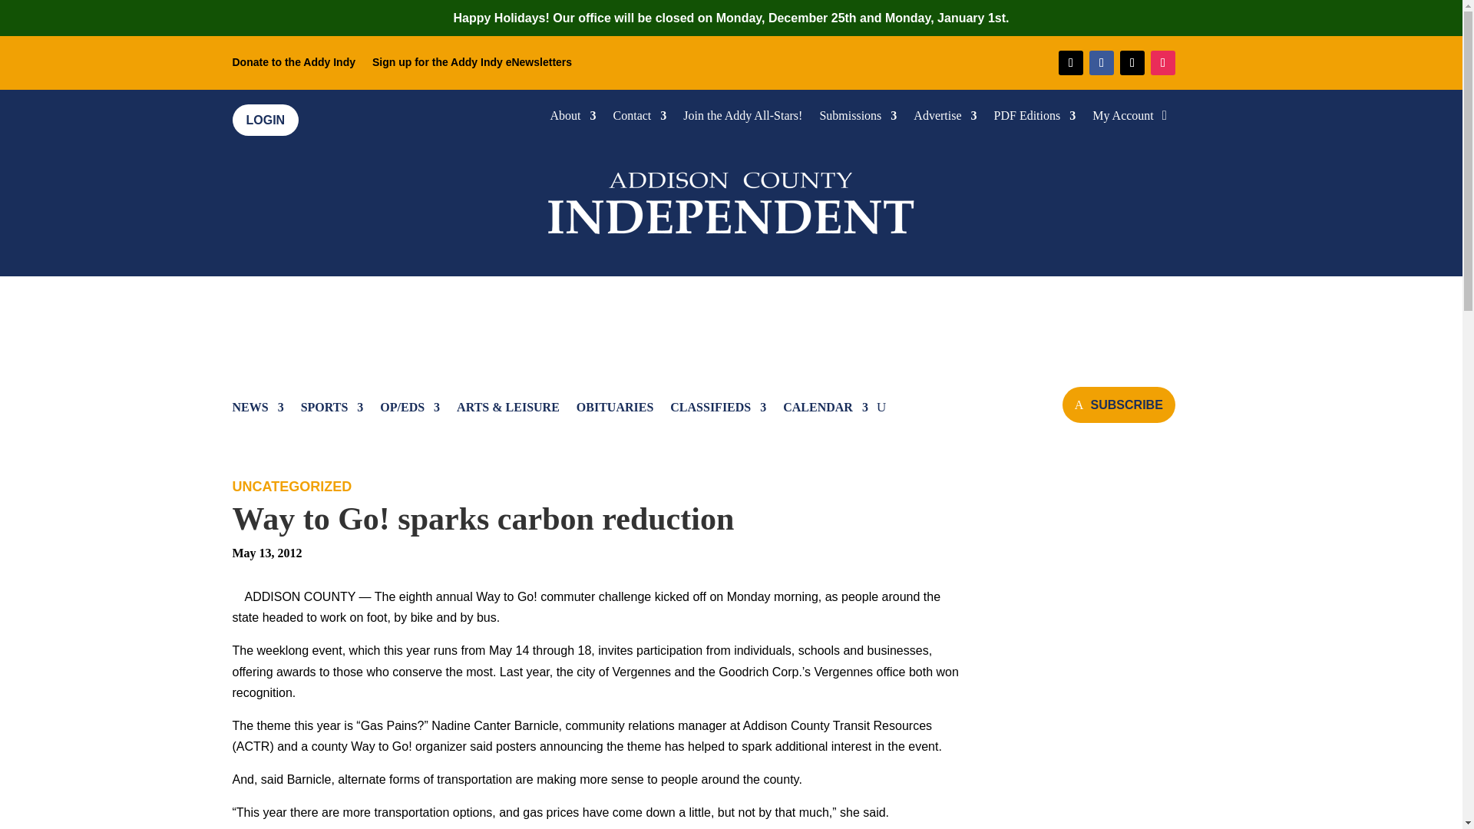 The image size is (1474, 829). What do you see at coordinates (1122, 118) in the screenshot?
I see `My Account` at bounding box center [1122, 118].